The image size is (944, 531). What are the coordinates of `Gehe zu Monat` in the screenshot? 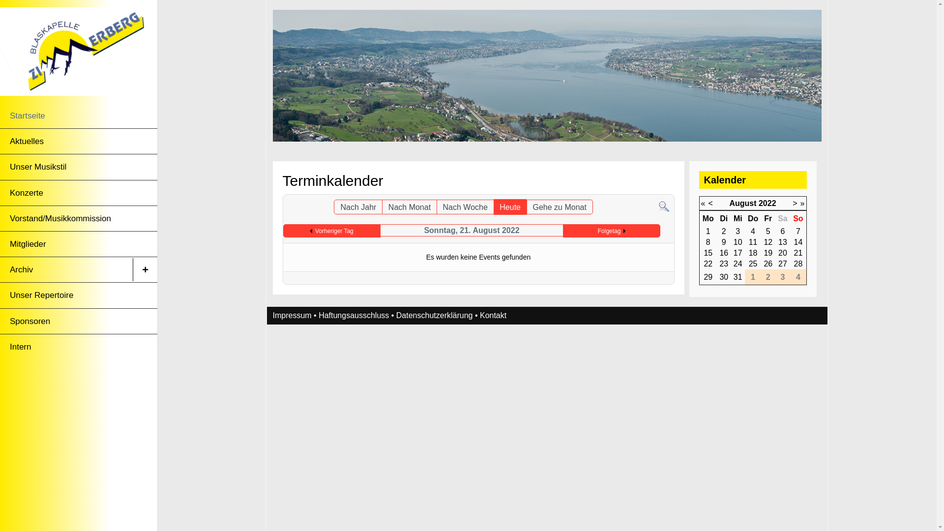 It's located at (560, 207).